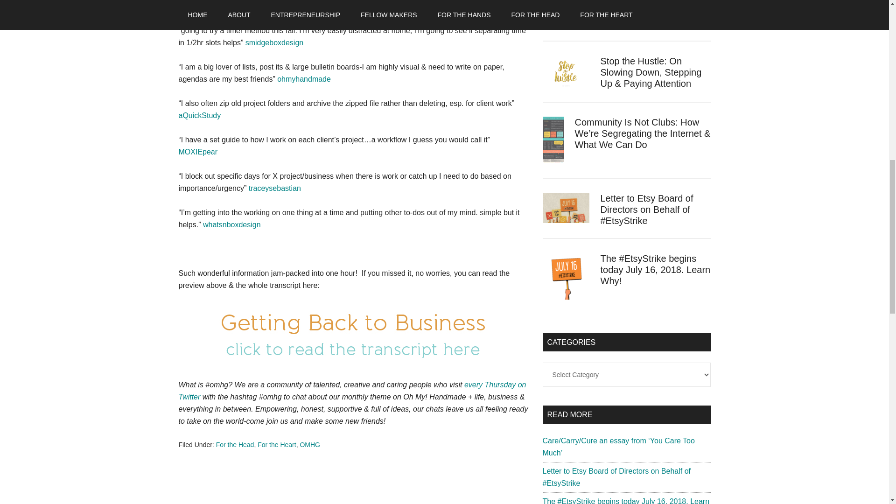 The image size is (896, 504). What do you see at coordinates (302, 79) in the screenshot?
I see `ohmyhandmade` at bounding box center [302, 79].